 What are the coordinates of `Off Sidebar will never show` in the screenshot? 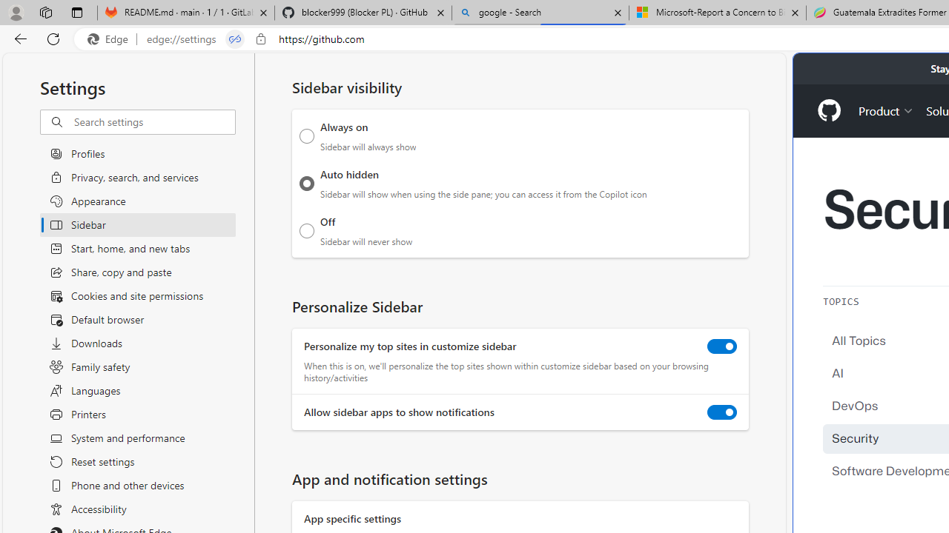 It's located at (307, 230).